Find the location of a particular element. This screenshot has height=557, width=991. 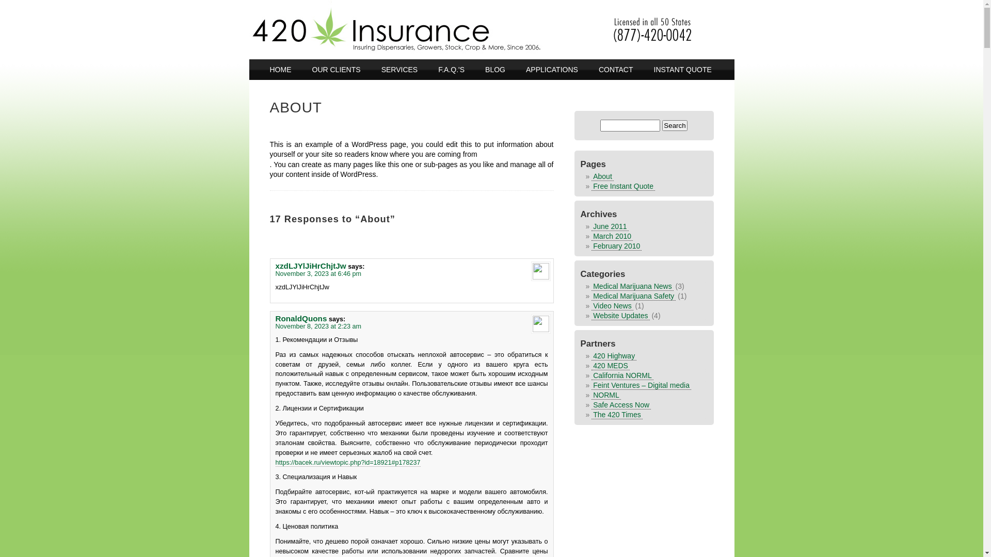

HOME is located at coordinates (280, 70).